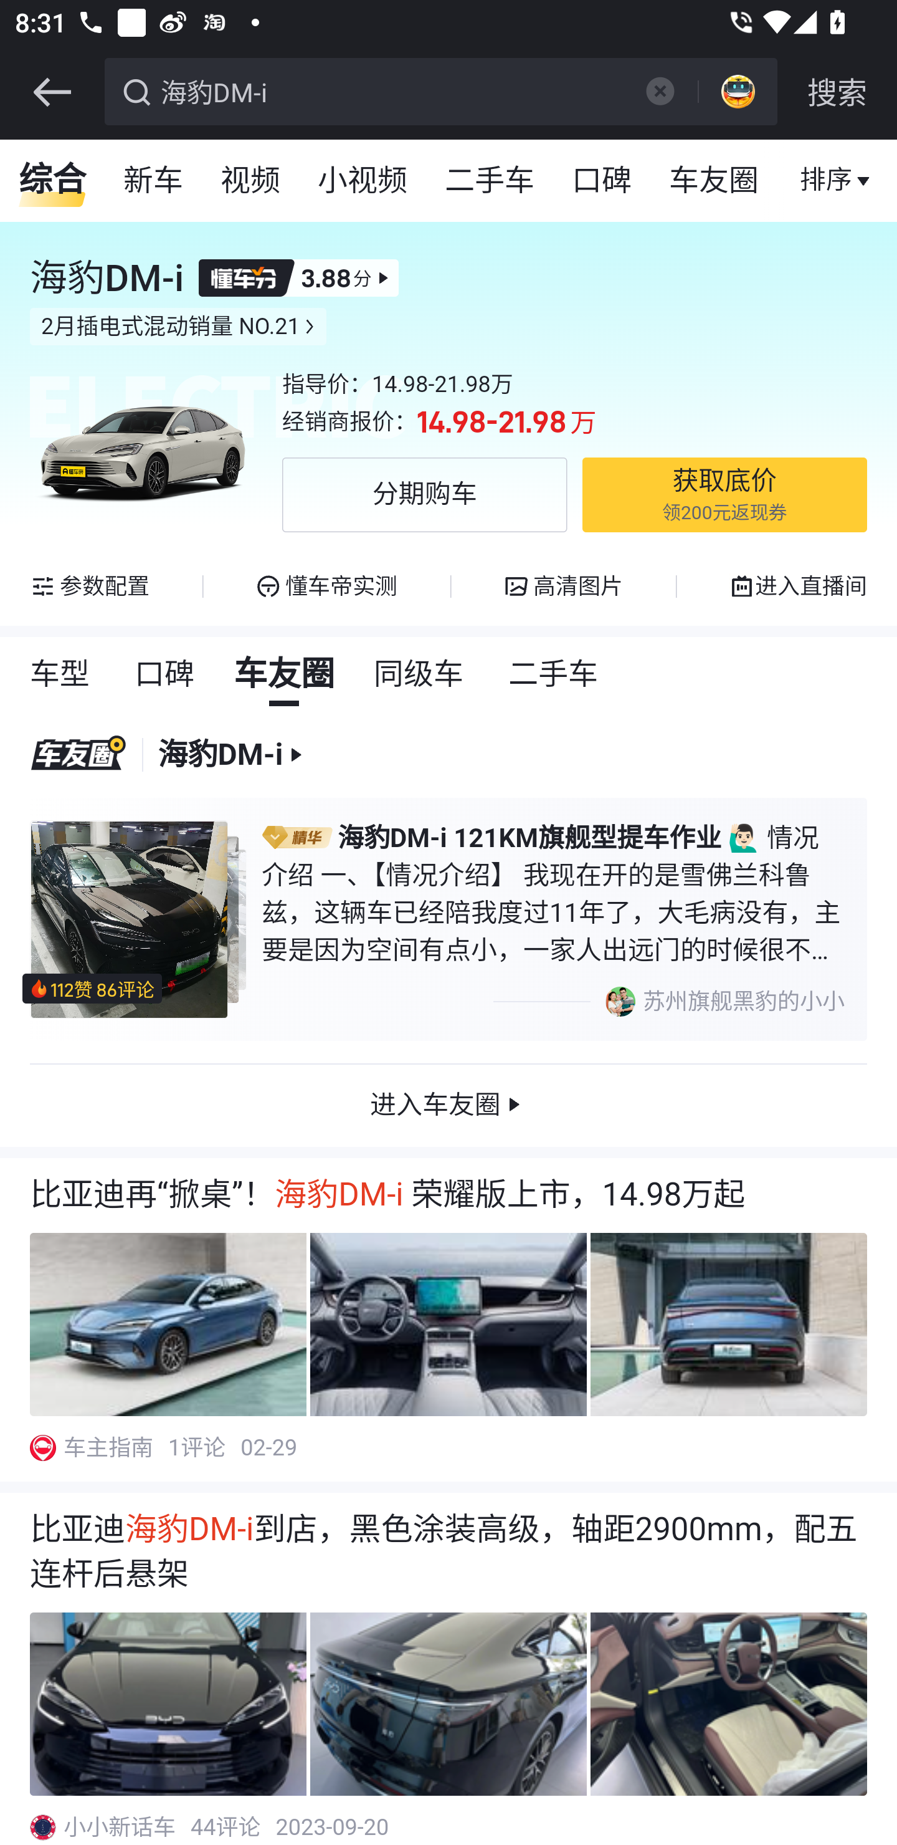 Image resolution: width=897 pixels, height=1845 pixels. Describe the element at coordinates (491, 181) in the screenshot. I see `二手车` at that location.